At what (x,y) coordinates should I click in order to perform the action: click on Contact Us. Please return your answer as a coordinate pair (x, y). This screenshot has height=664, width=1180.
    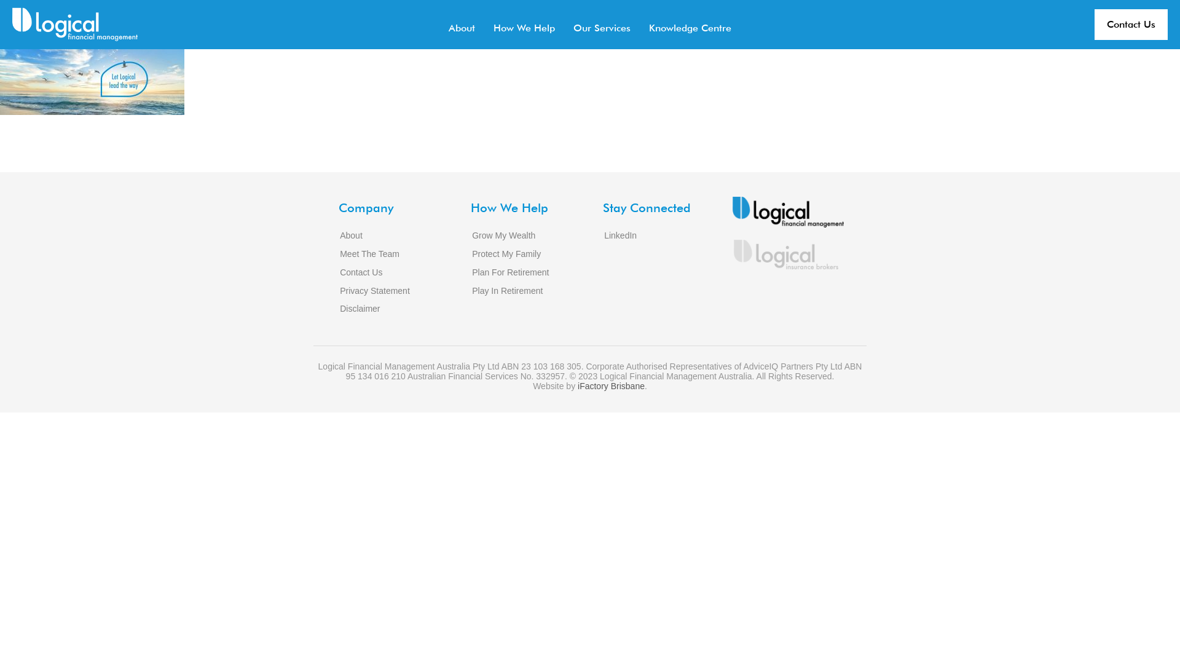
    Looking at the image, I should click on (360, 273).